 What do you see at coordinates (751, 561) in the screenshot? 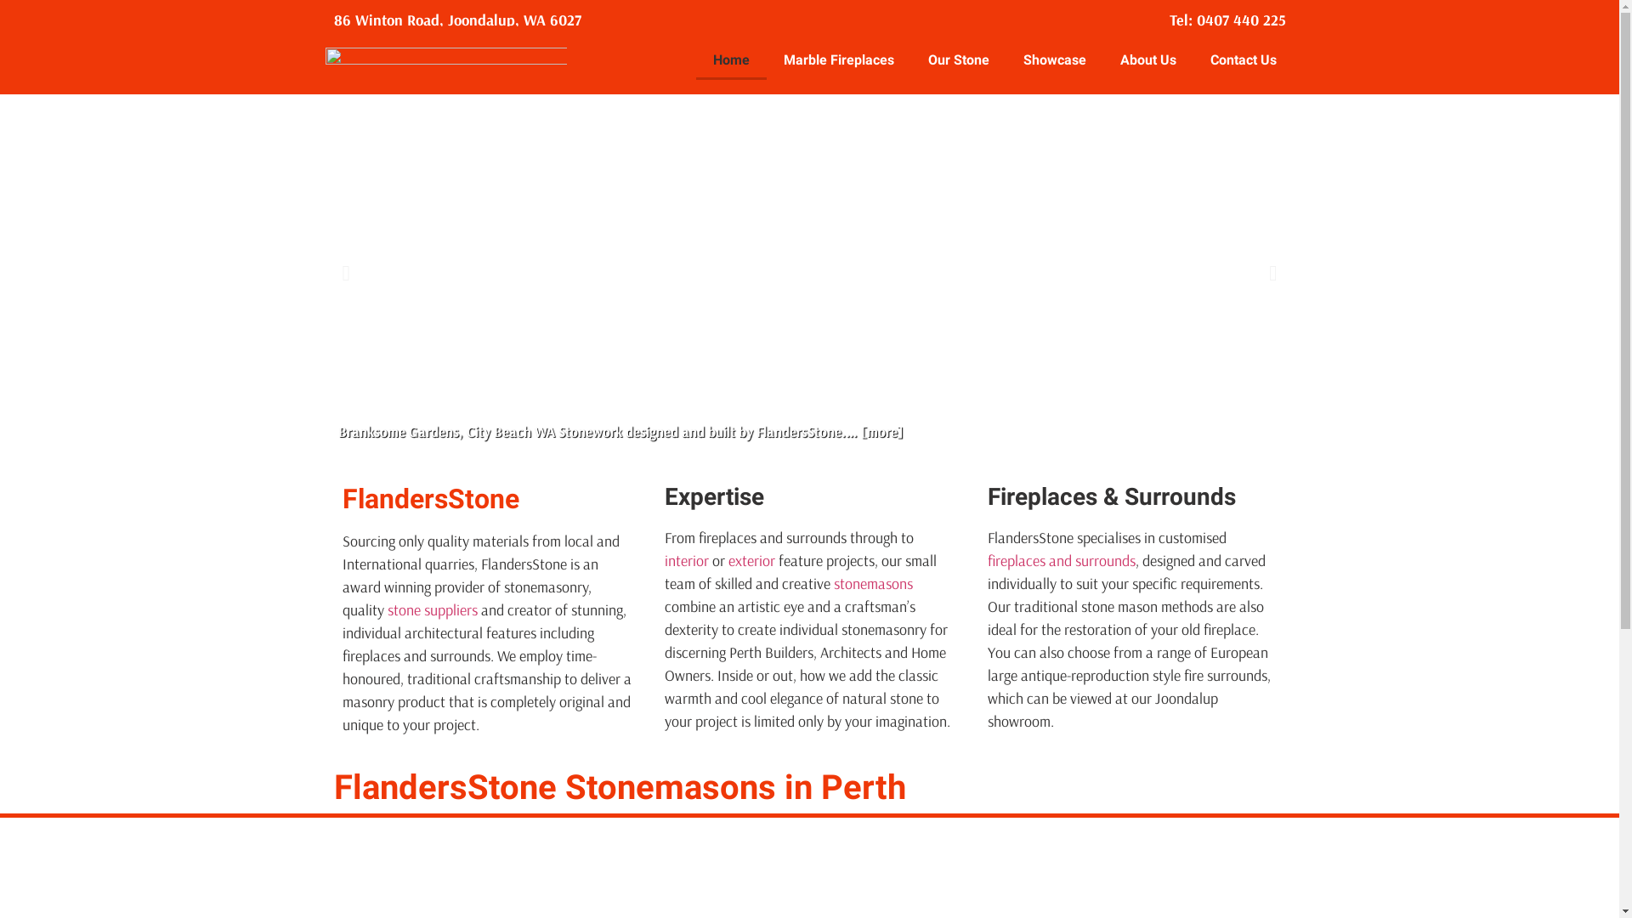
I see `exterior` at bounding box center [751, 561].